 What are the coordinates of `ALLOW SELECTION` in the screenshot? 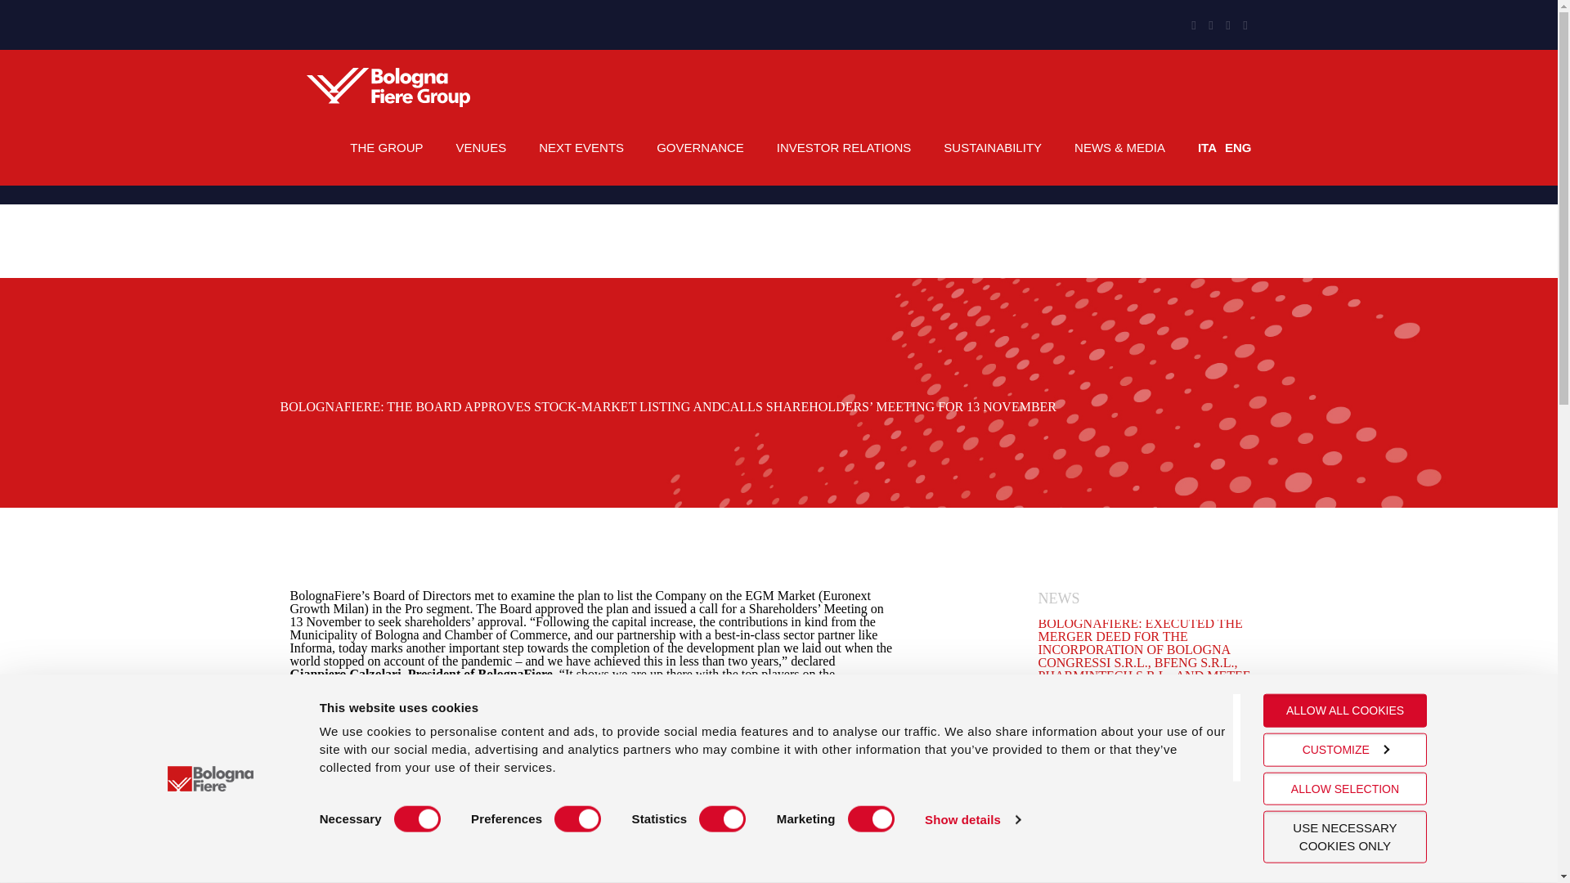 It's located at (1345, 788).